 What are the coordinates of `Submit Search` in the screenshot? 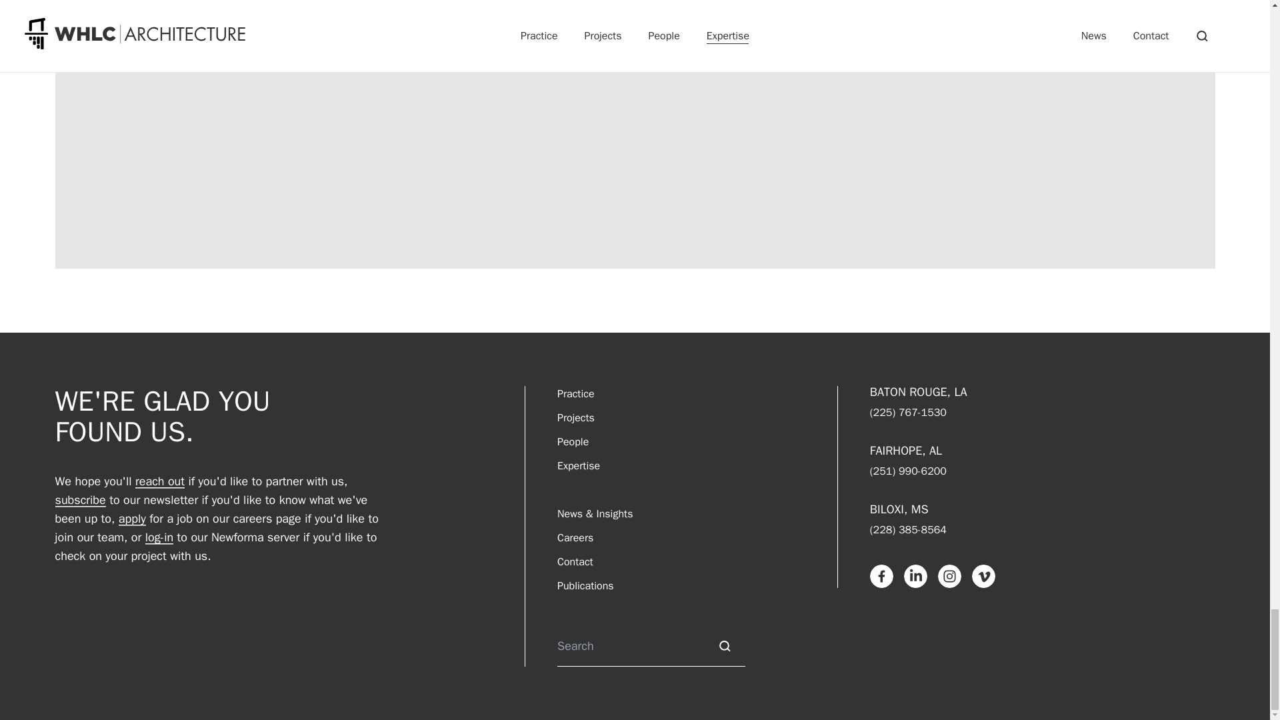 It's located at (725, 646).